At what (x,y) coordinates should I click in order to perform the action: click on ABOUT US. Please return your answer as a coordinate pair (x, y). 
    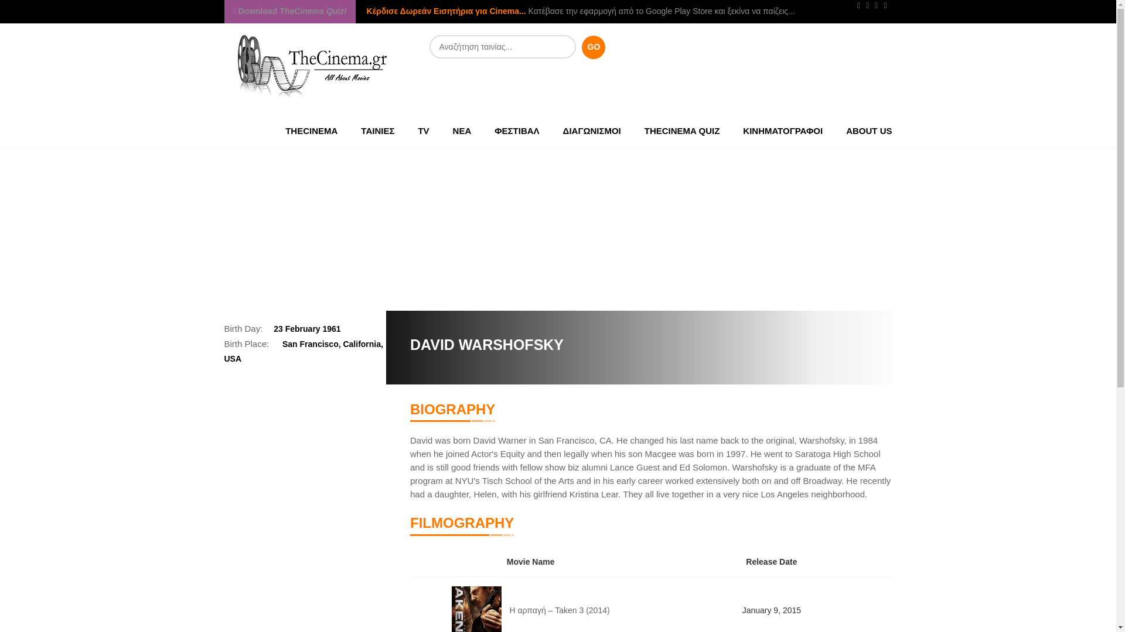
    Looking at the image, I should click on (863, 130).